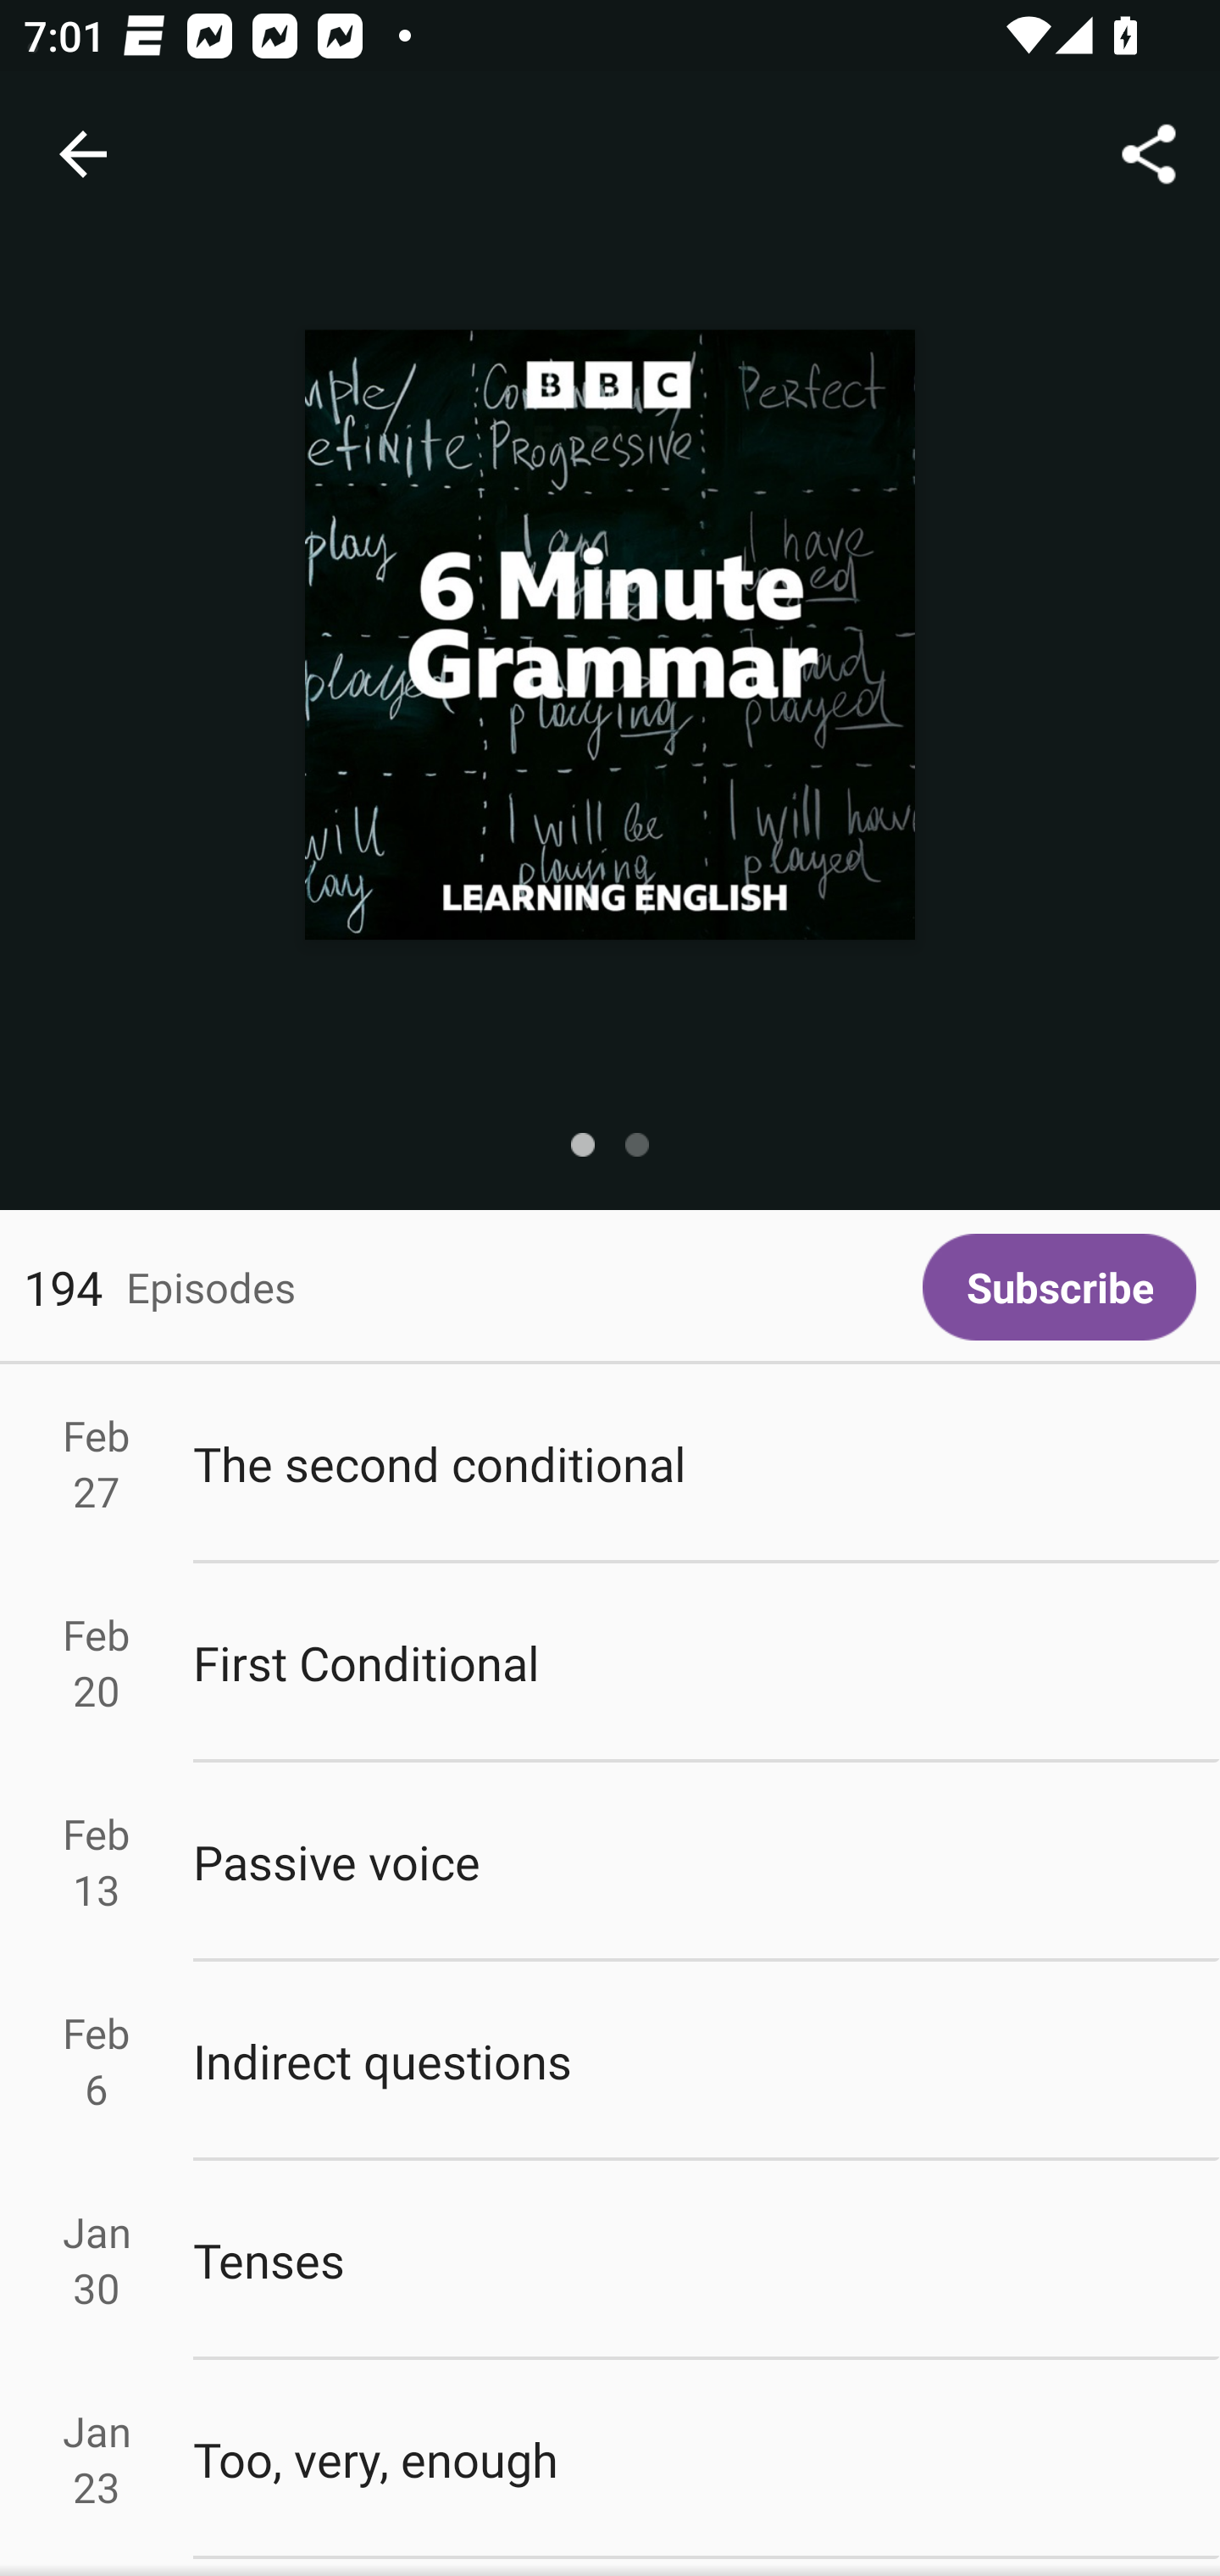 The width and height of the screenshot is (1220, 2576). What do you see at coordinates (610, 1663) in the screenshot?
I see `Feb 20 First Conditional` at bounding box center [610, 1663].